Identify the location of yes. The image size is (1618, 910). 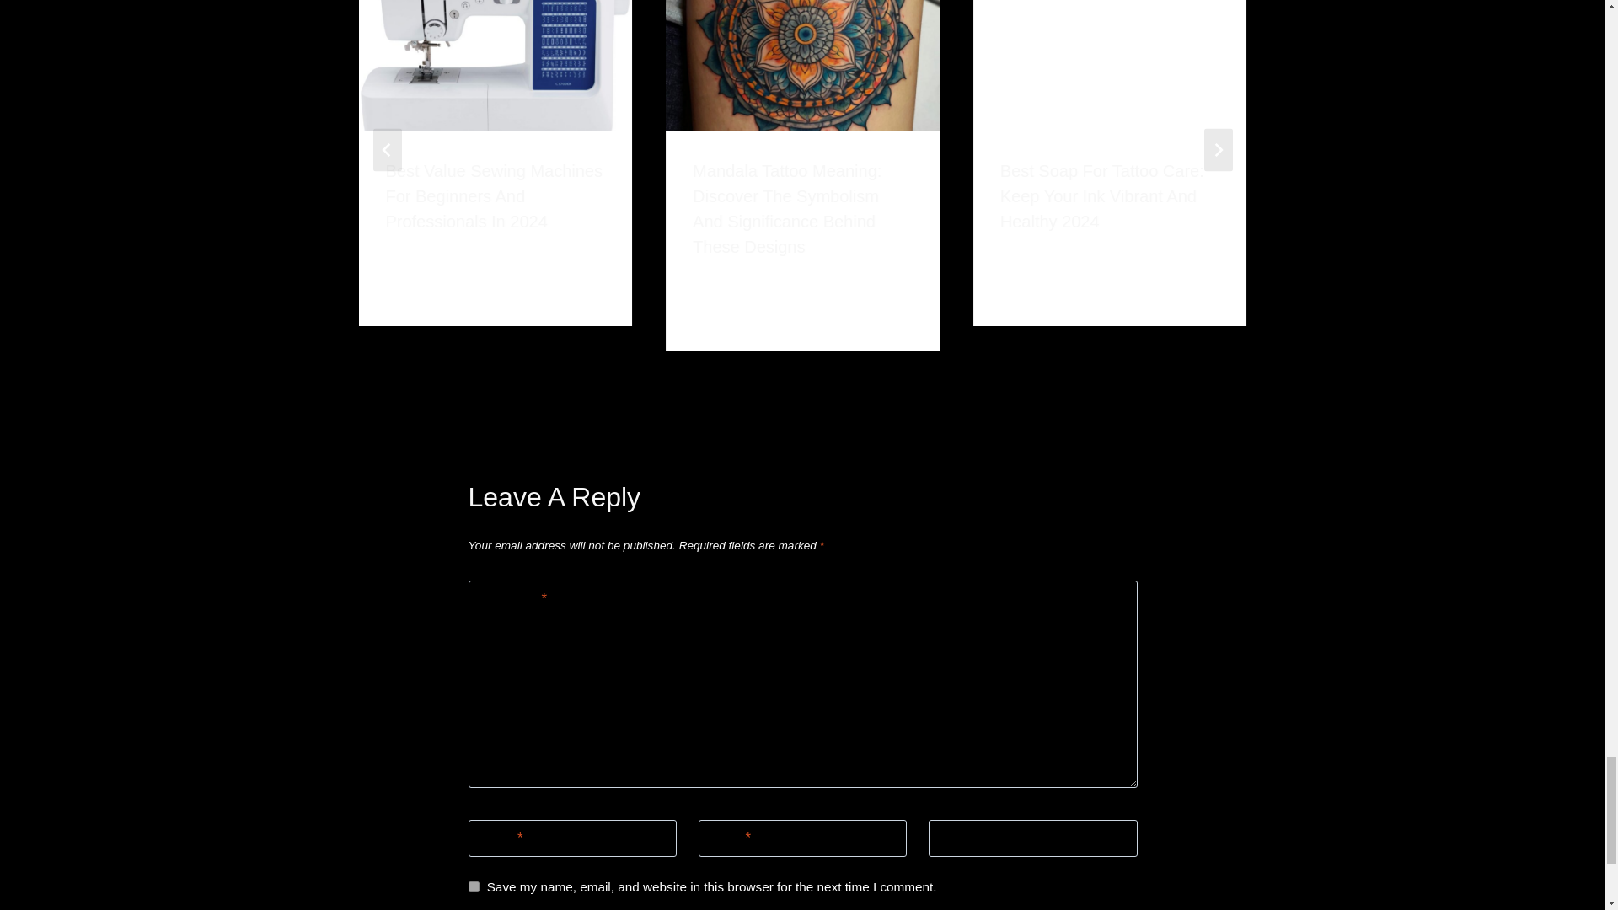
(474, 886).